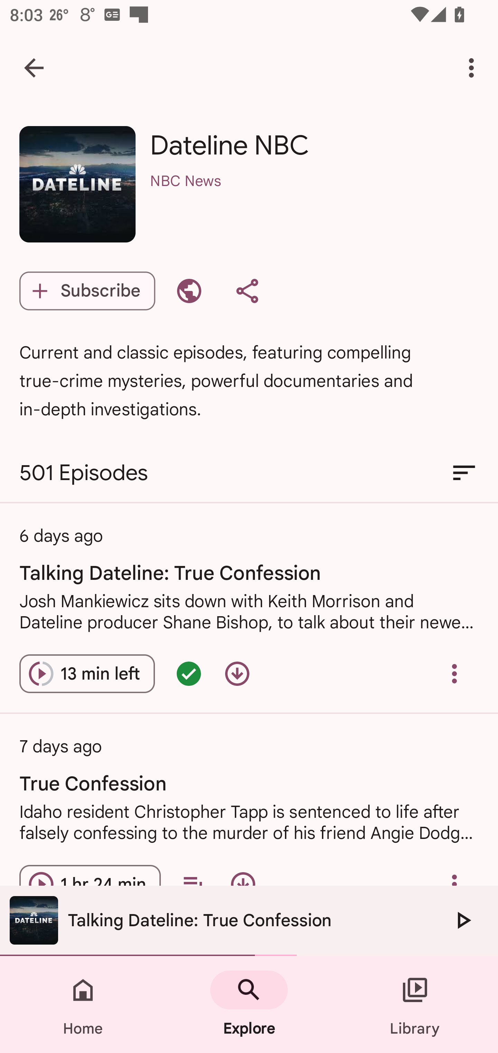 The image size is (498, 1053). Describe the element at coordinates (415, 1005) in the screenshot. I see `Library` at that location.